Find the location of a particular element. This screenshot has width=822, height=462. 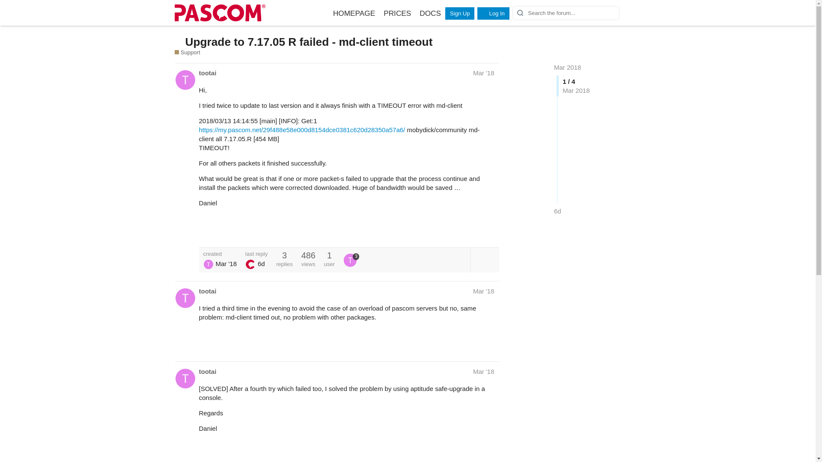

DOCS is located at coordinates (430, 13).